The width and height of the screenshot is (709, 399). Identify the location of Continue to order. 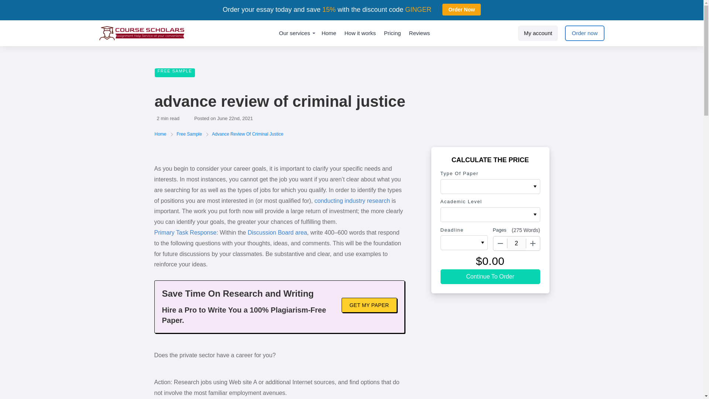
(490, 276).